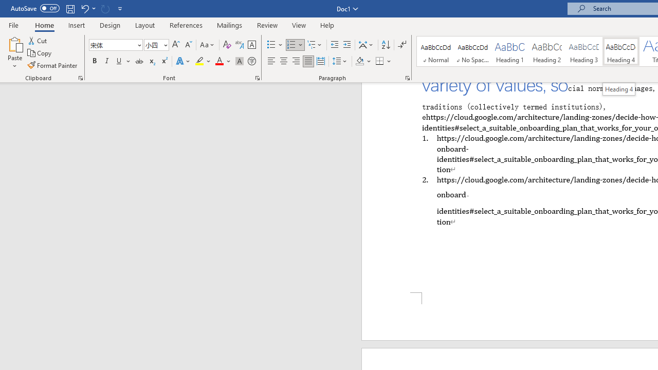 Image resolution: width=658 pixels, height=370 pixels. I want to click on Paste, so click(14, 43).